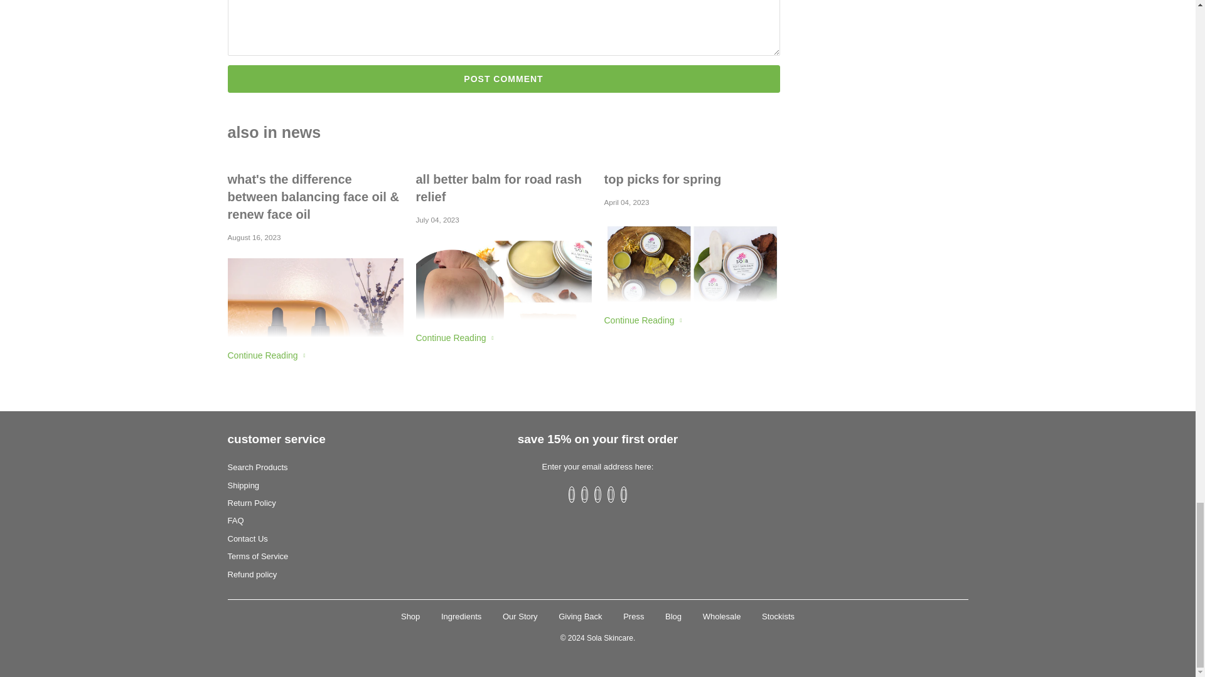 Image resolution: width=1205 pixels, height=677 pixels. What do you see at coordinates (503, 78) in the screenshot?
I see `Post comment` at bounding box center [503, 78].